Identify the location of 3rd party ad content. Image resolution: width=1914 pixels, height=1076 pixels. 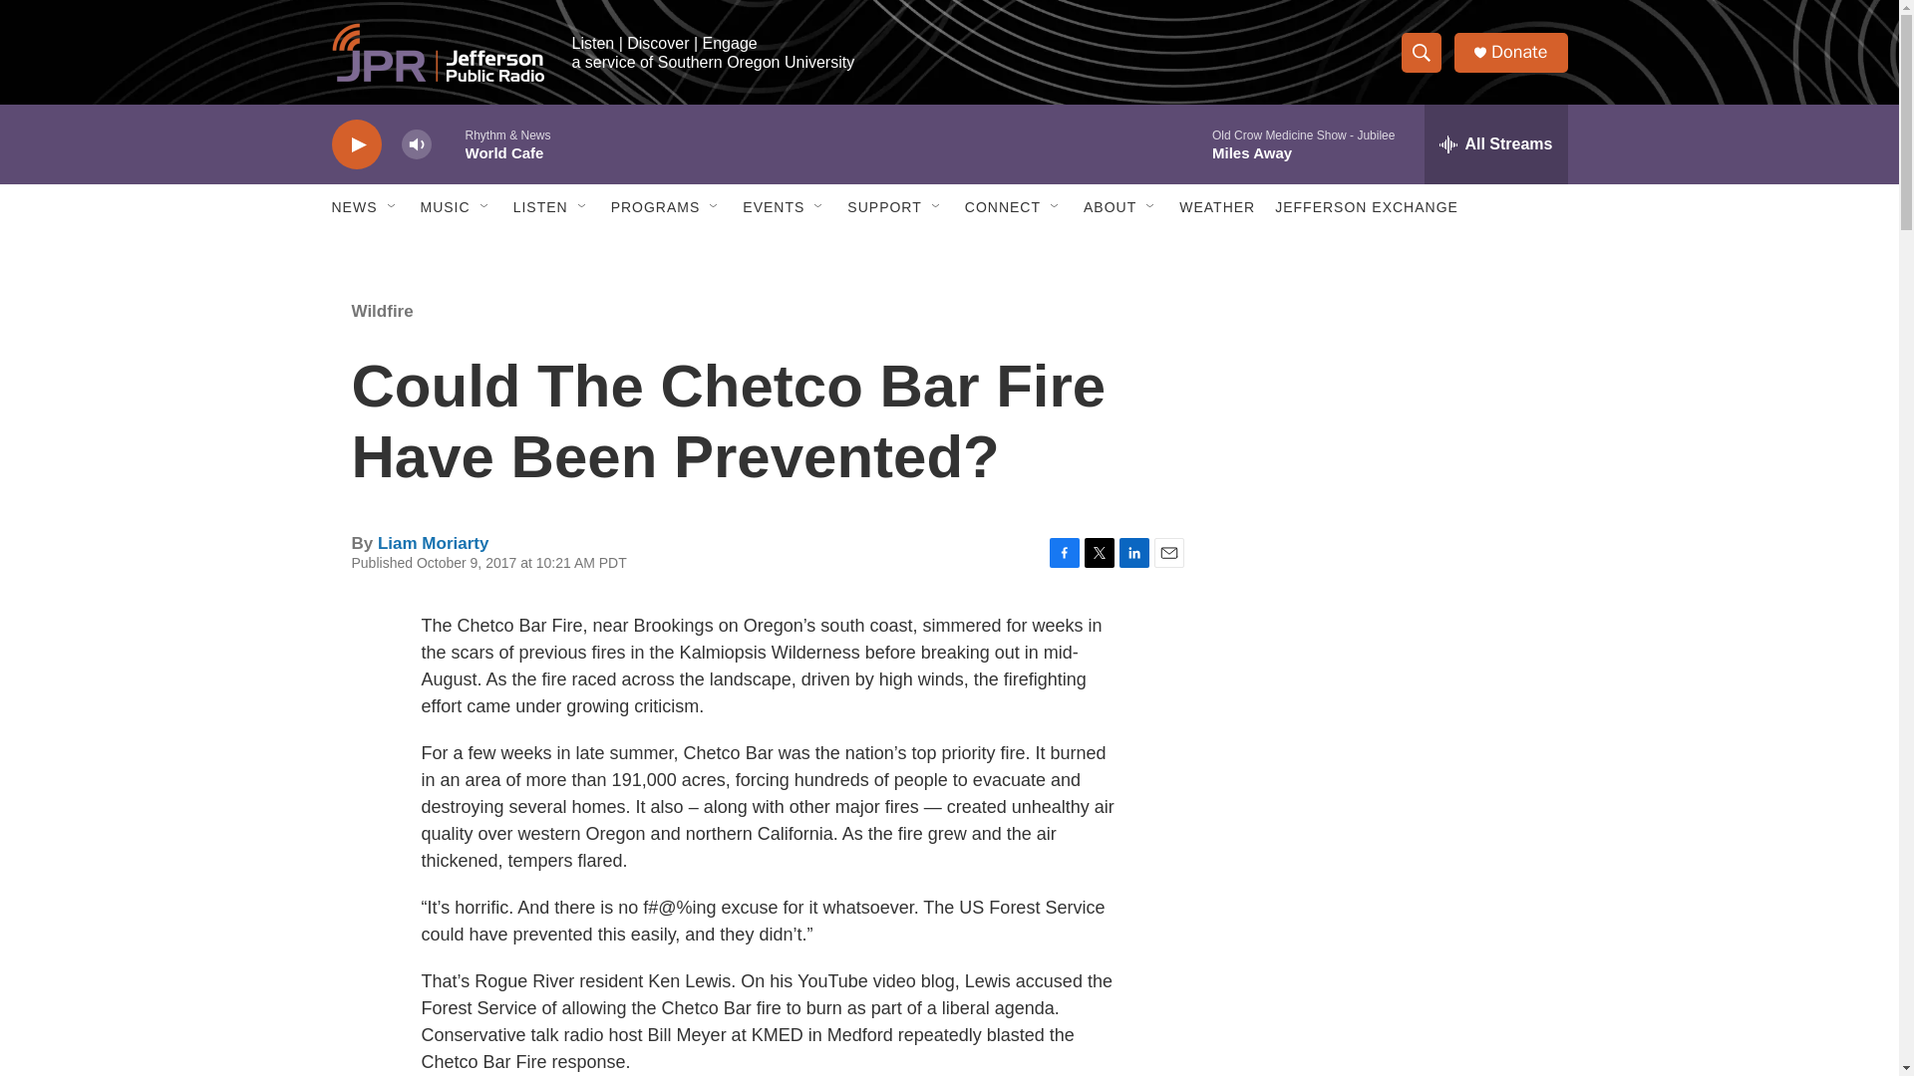
(1397, 416).